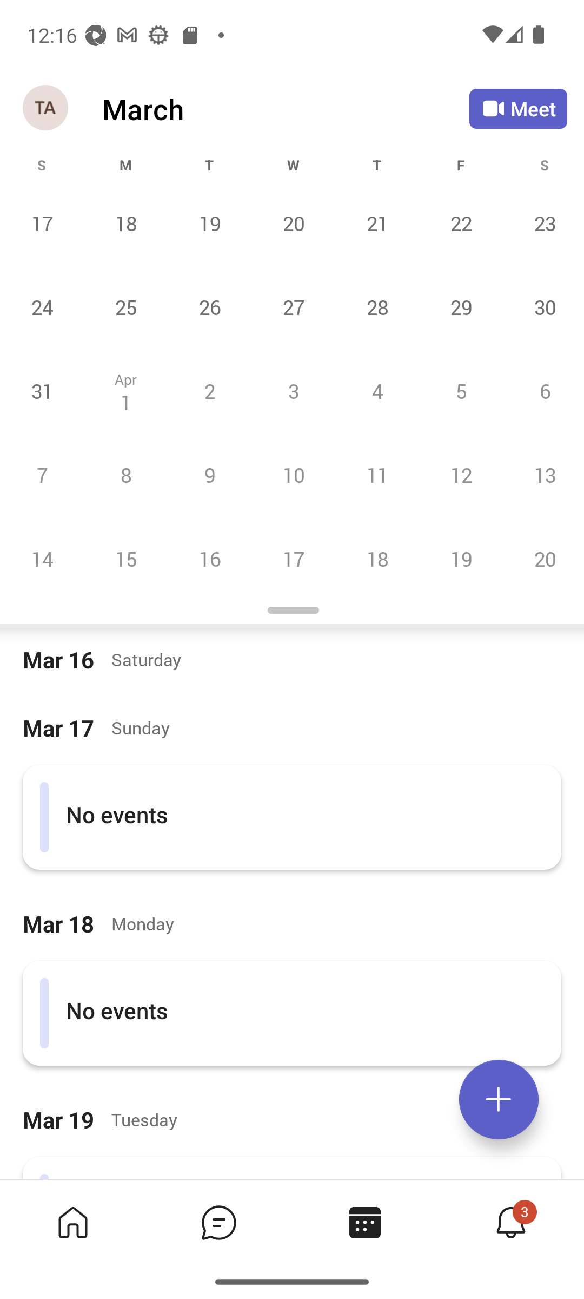 The height and width of the screenshot is (1299, 584). What do you see at coordinates (518, 108) in the screenshot?
I see `Meet Meet now or join with an ID` at bounding box center [518, 108].